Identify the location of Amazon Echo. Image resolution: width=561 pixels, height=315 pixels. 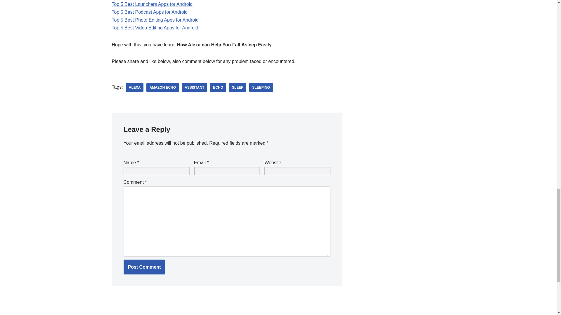
(162, 87).